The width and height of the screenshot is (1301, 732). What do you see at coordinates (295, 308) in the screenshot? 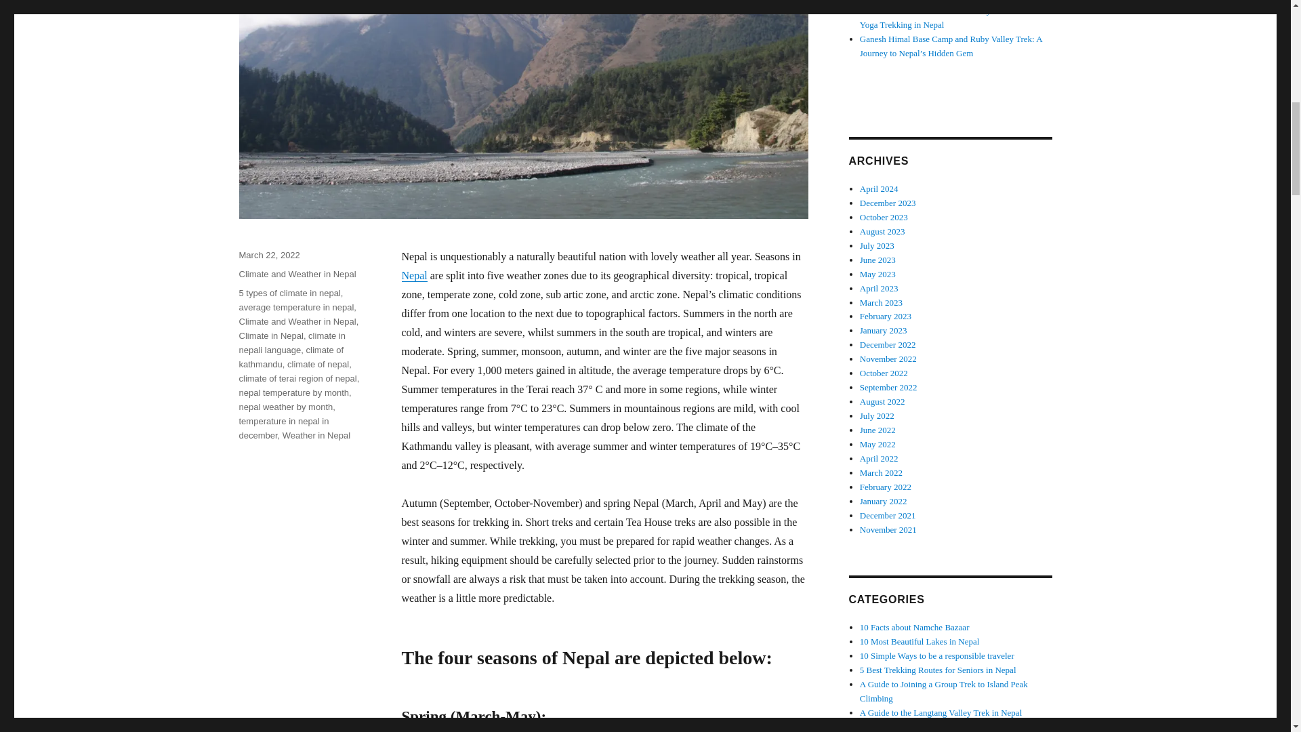
I see `average temperature in nepal` at bounding box center [295, 308].